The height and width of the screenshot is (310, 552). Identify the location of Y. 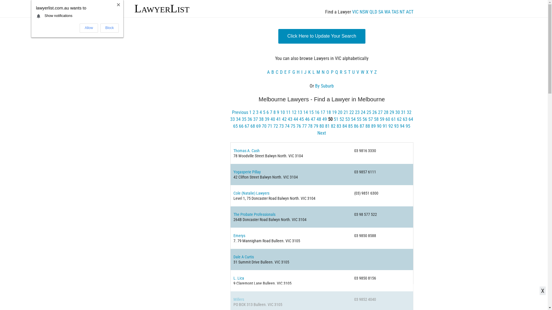
(371, 72).